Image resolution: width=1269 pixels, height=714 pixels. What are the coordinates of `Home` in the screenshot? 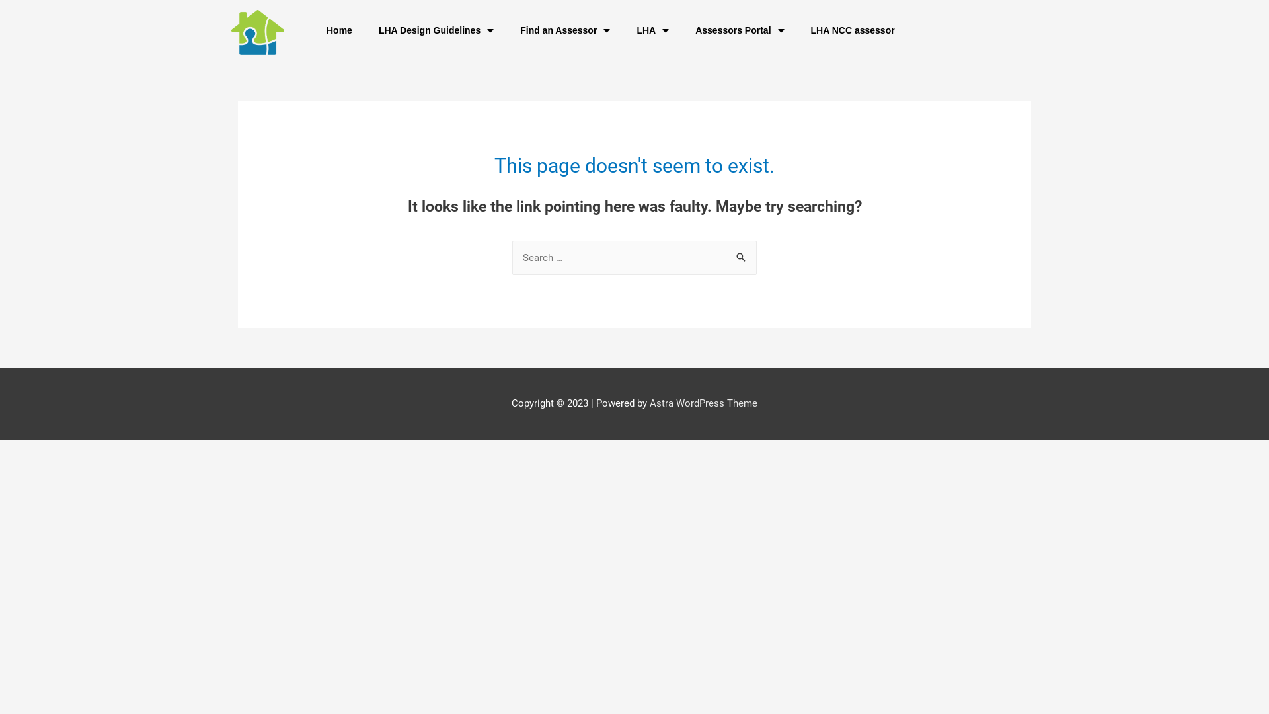 It's located at (340, 30).